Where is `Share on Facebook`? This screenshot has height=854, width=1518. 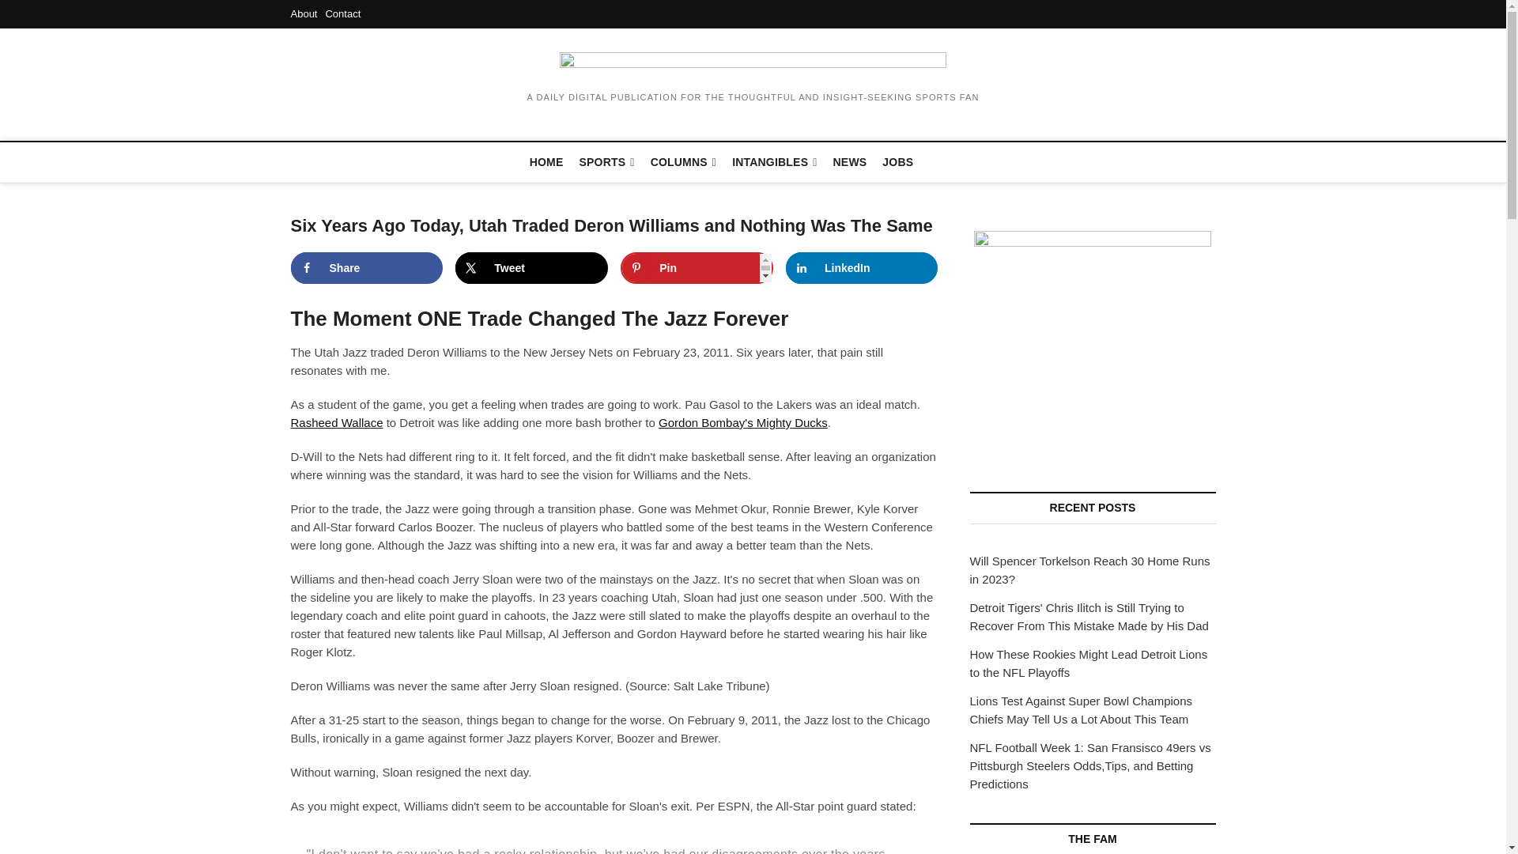
Share on Facebook is located at coordinates (367, 267).